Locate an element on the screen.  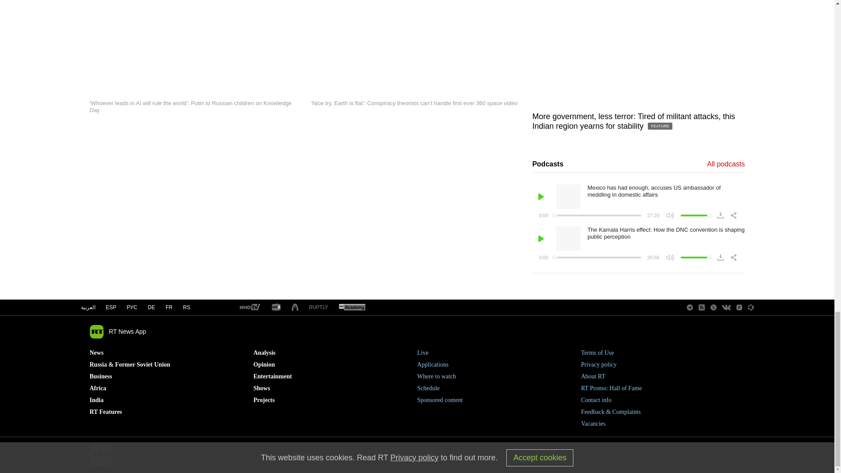
RT  is located at coordinates (276, 307).